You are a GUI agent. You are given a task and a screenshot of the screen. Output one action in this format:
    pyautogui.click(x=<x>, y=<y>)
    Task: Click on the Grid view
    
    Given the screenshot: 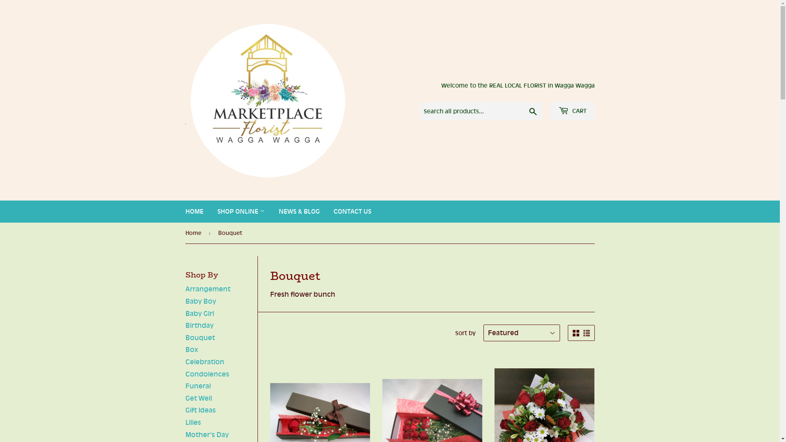 What is the action you would take?
    pyautogui.click(x=576, y=333)
    